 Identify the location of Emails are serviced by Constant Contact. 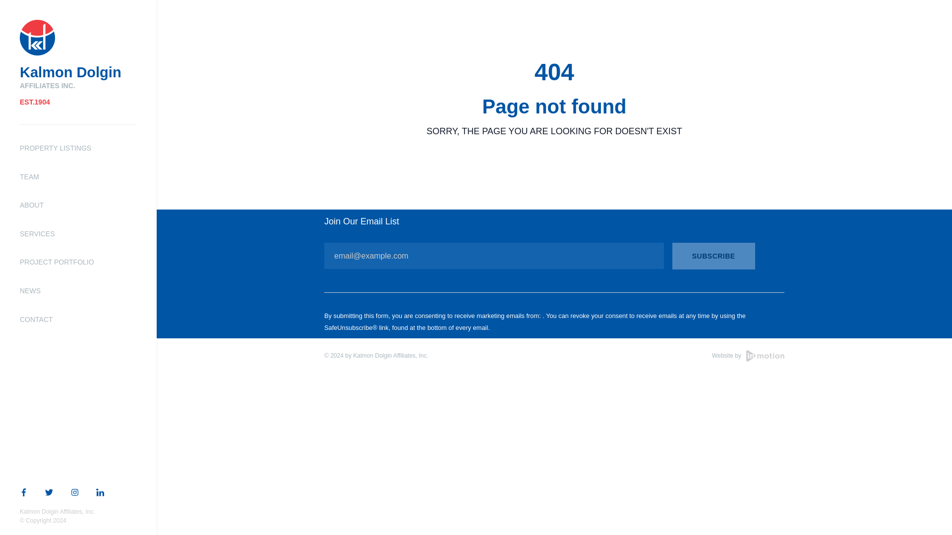
(548, 327).